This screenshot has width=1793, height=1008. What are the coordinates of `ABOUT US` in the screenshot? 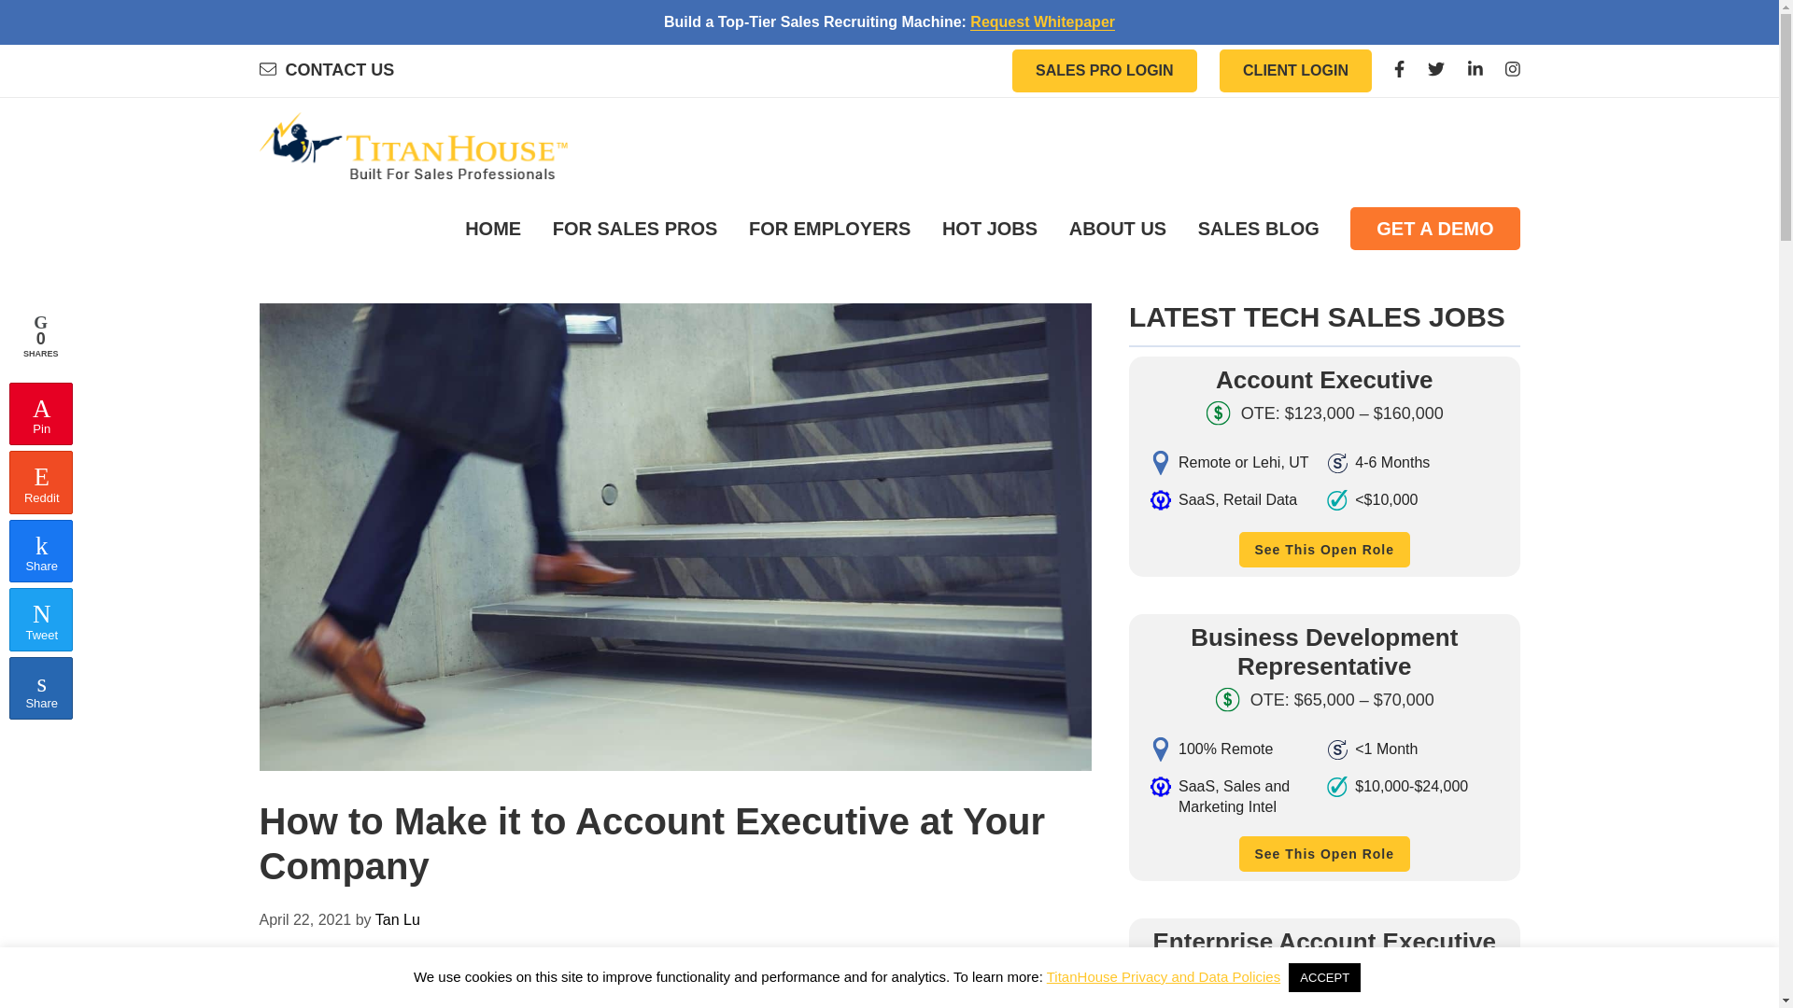 It's located at (1117, 229).